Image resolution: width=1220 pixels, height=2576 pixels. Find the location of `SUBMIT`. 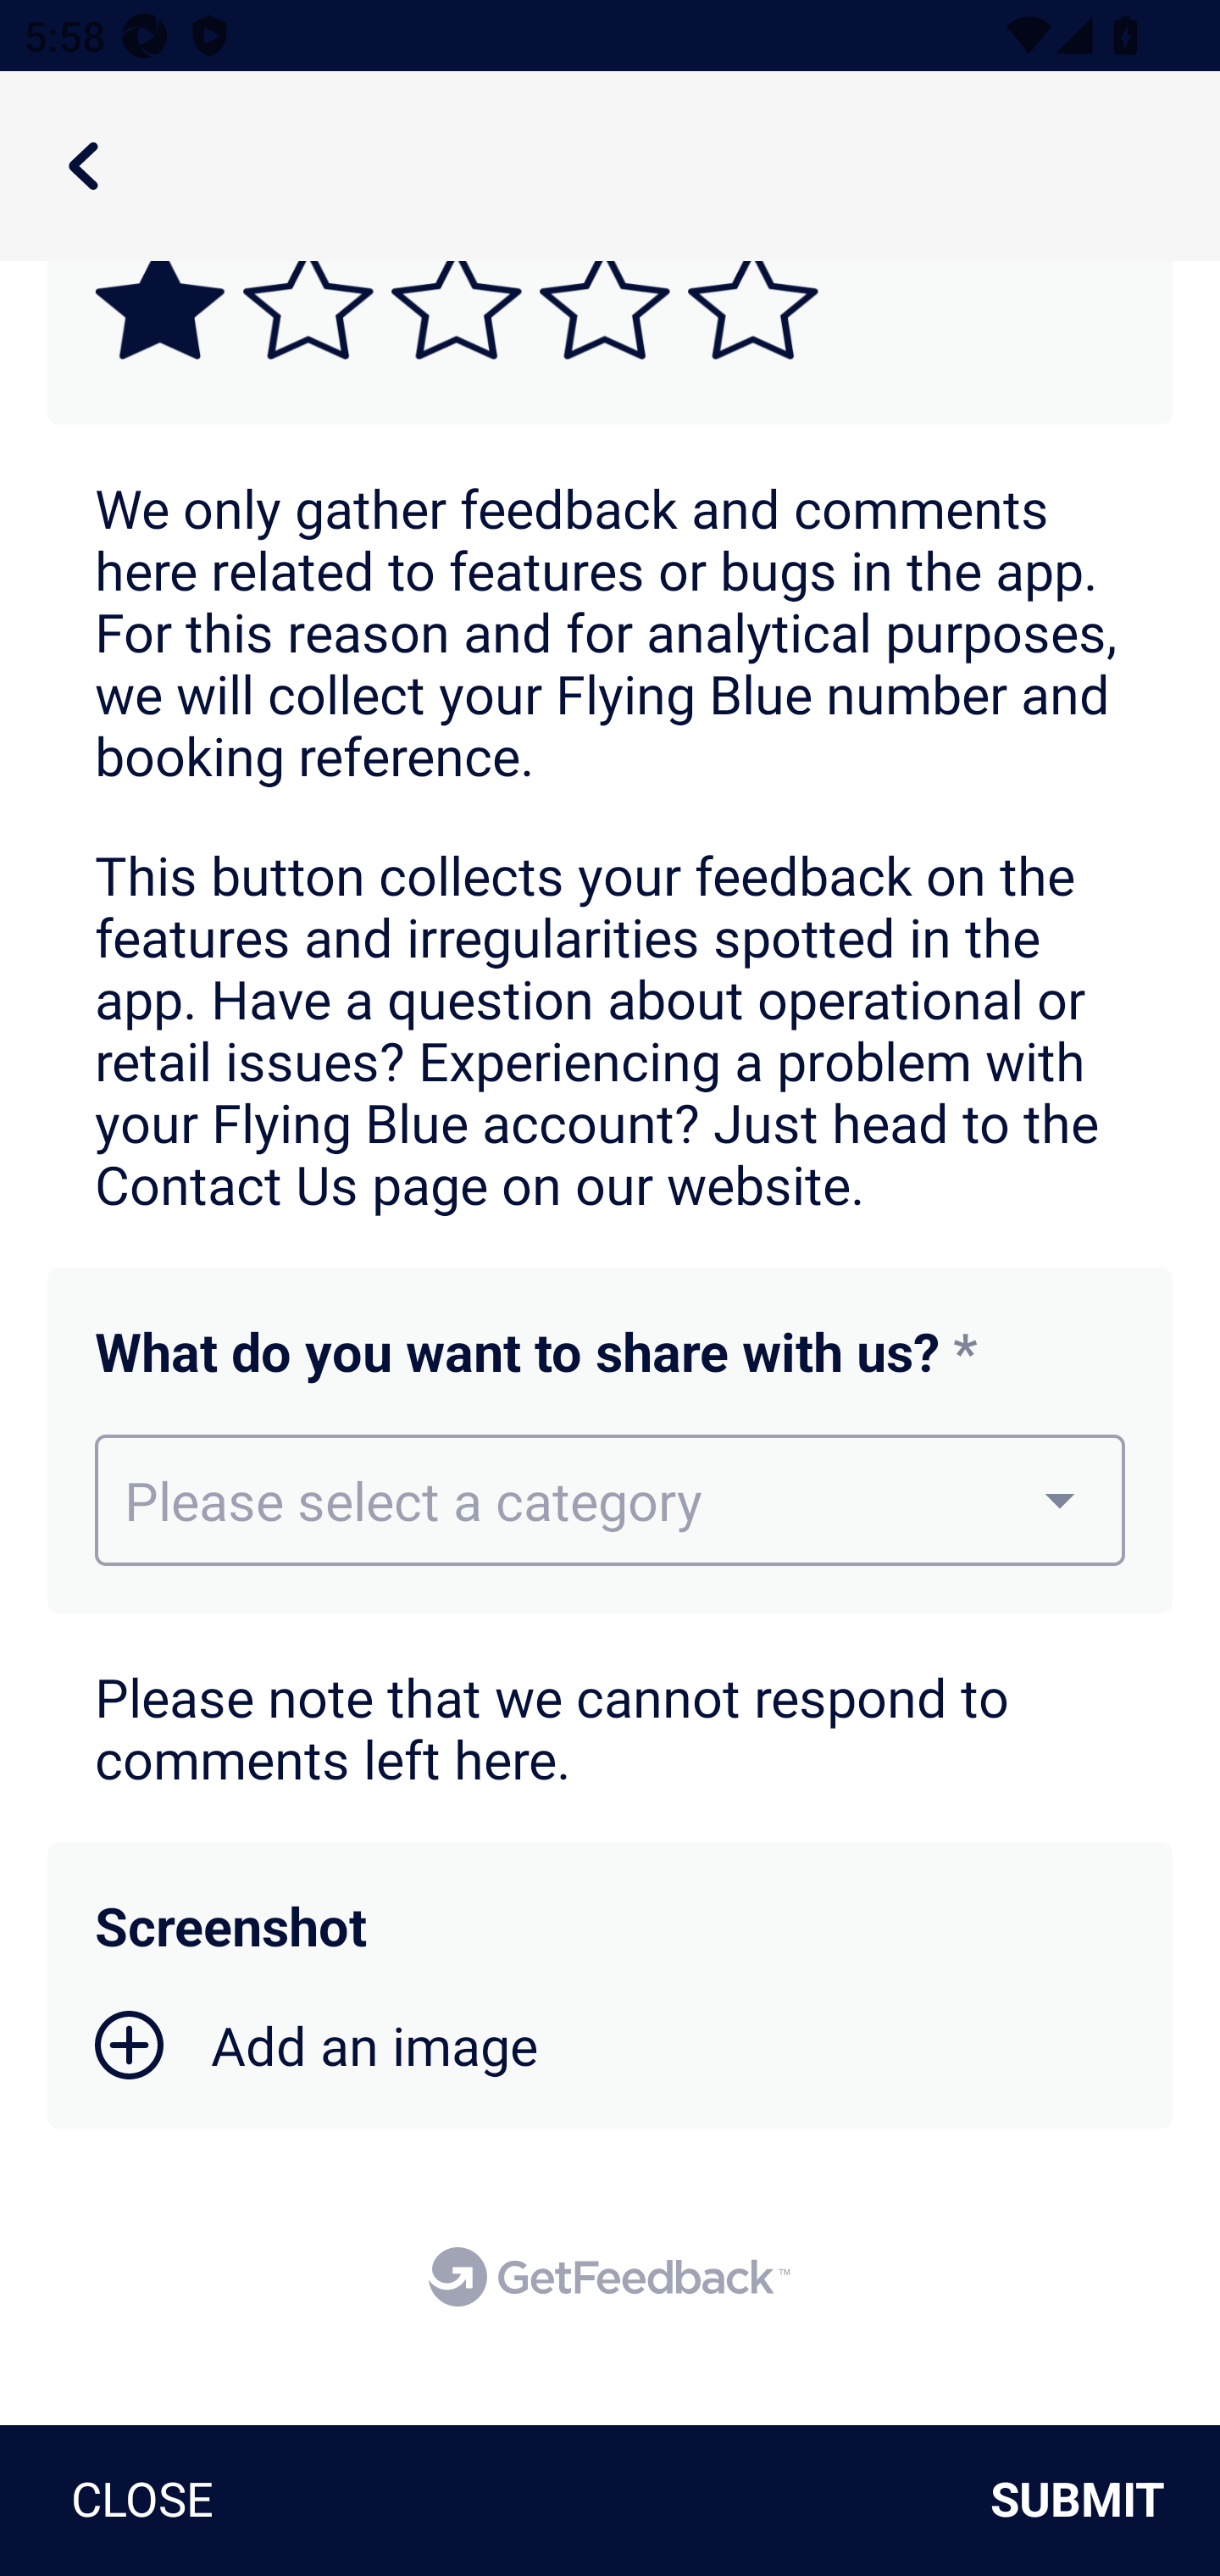

SUBMIT is located at coordinates (1090, 2500).